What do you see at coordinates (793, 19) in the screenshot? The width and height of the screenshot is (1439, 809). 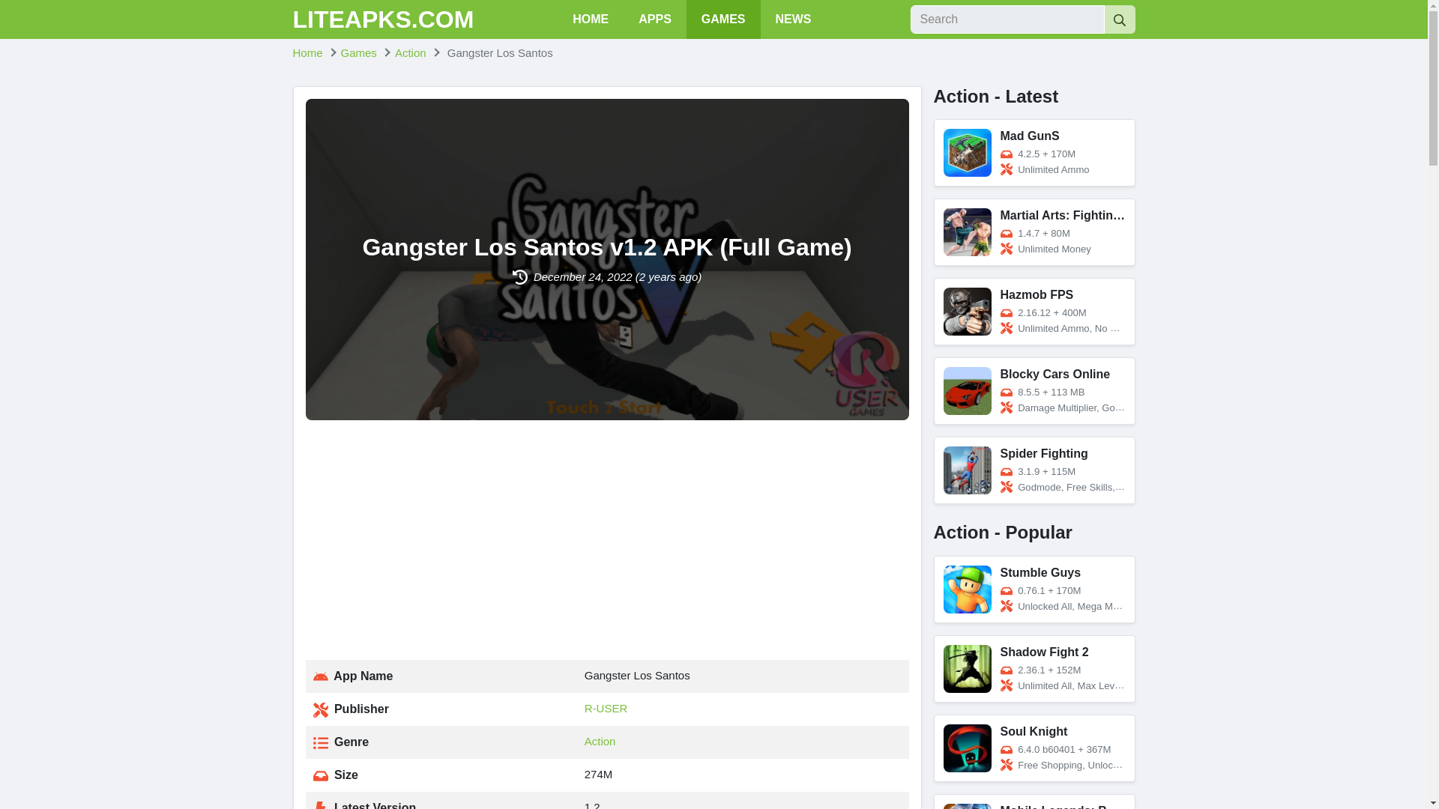 I see `NEWS` at bounding box center [793, 19].